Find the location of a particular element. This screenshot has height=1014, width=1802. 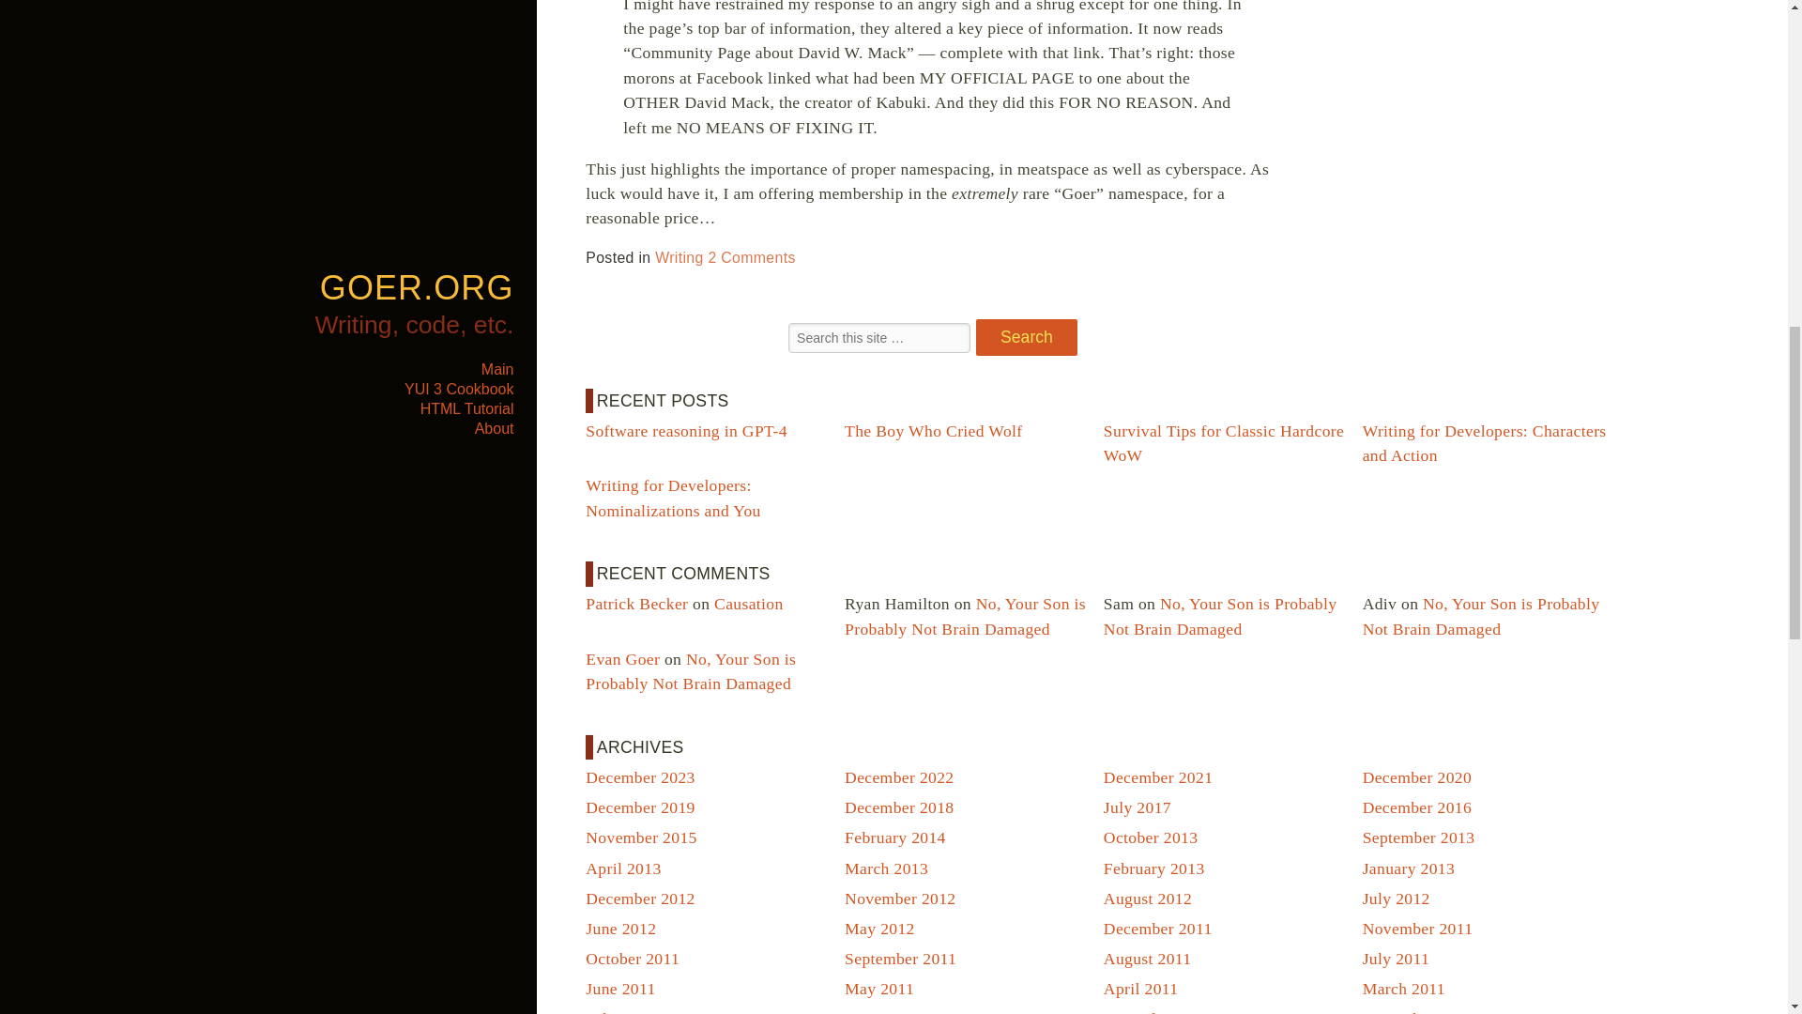

Writing for Developers: Characters and Action is located at coordinates (1485, 443).